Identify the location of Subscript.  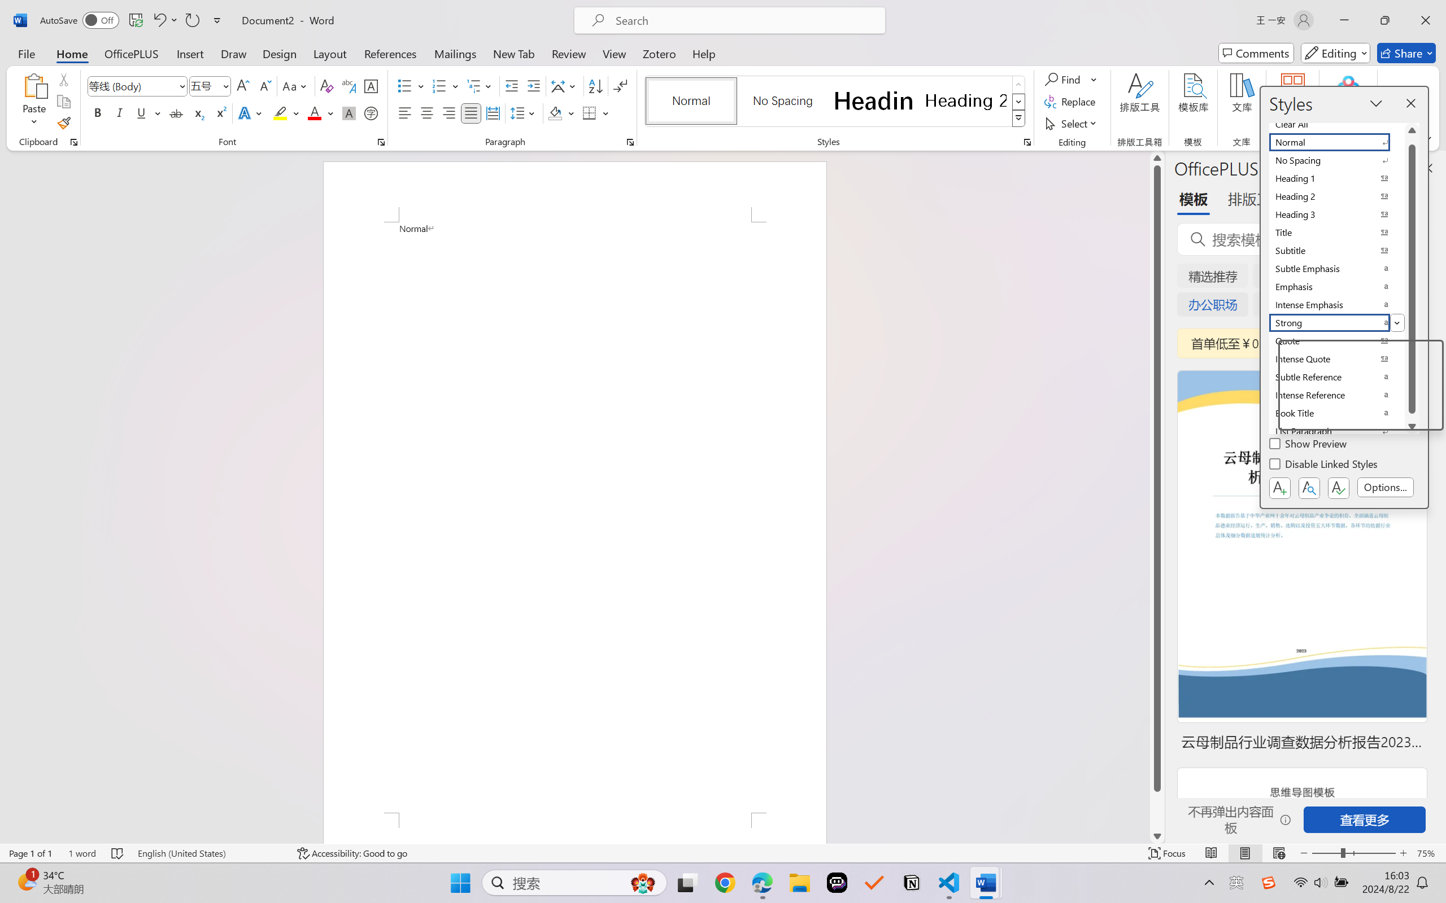
(198, 113).